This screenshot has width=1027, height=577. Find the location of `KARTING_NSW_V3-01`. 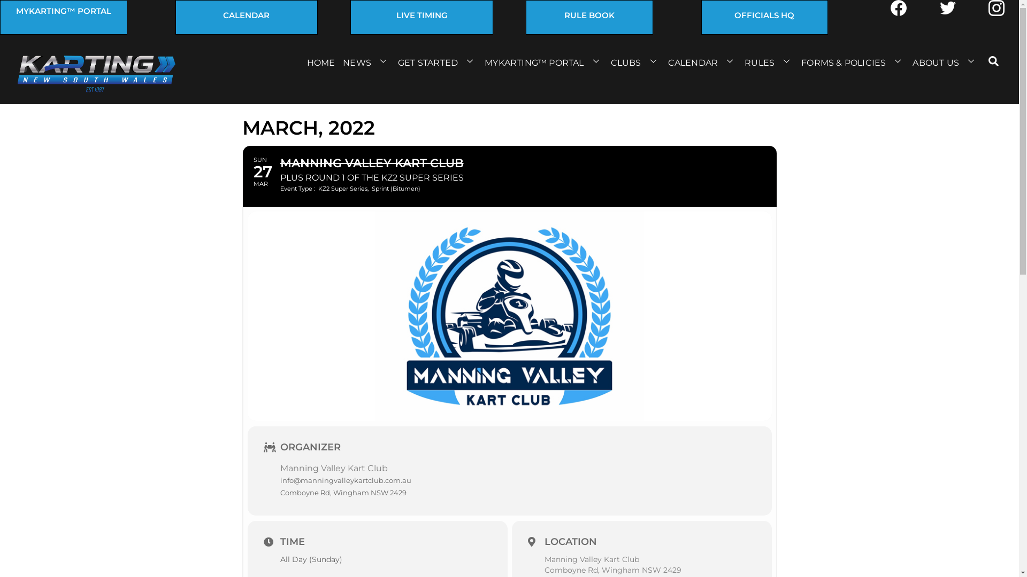

KARTING_NSW_V3-01 is located at coordinates (95, 75).